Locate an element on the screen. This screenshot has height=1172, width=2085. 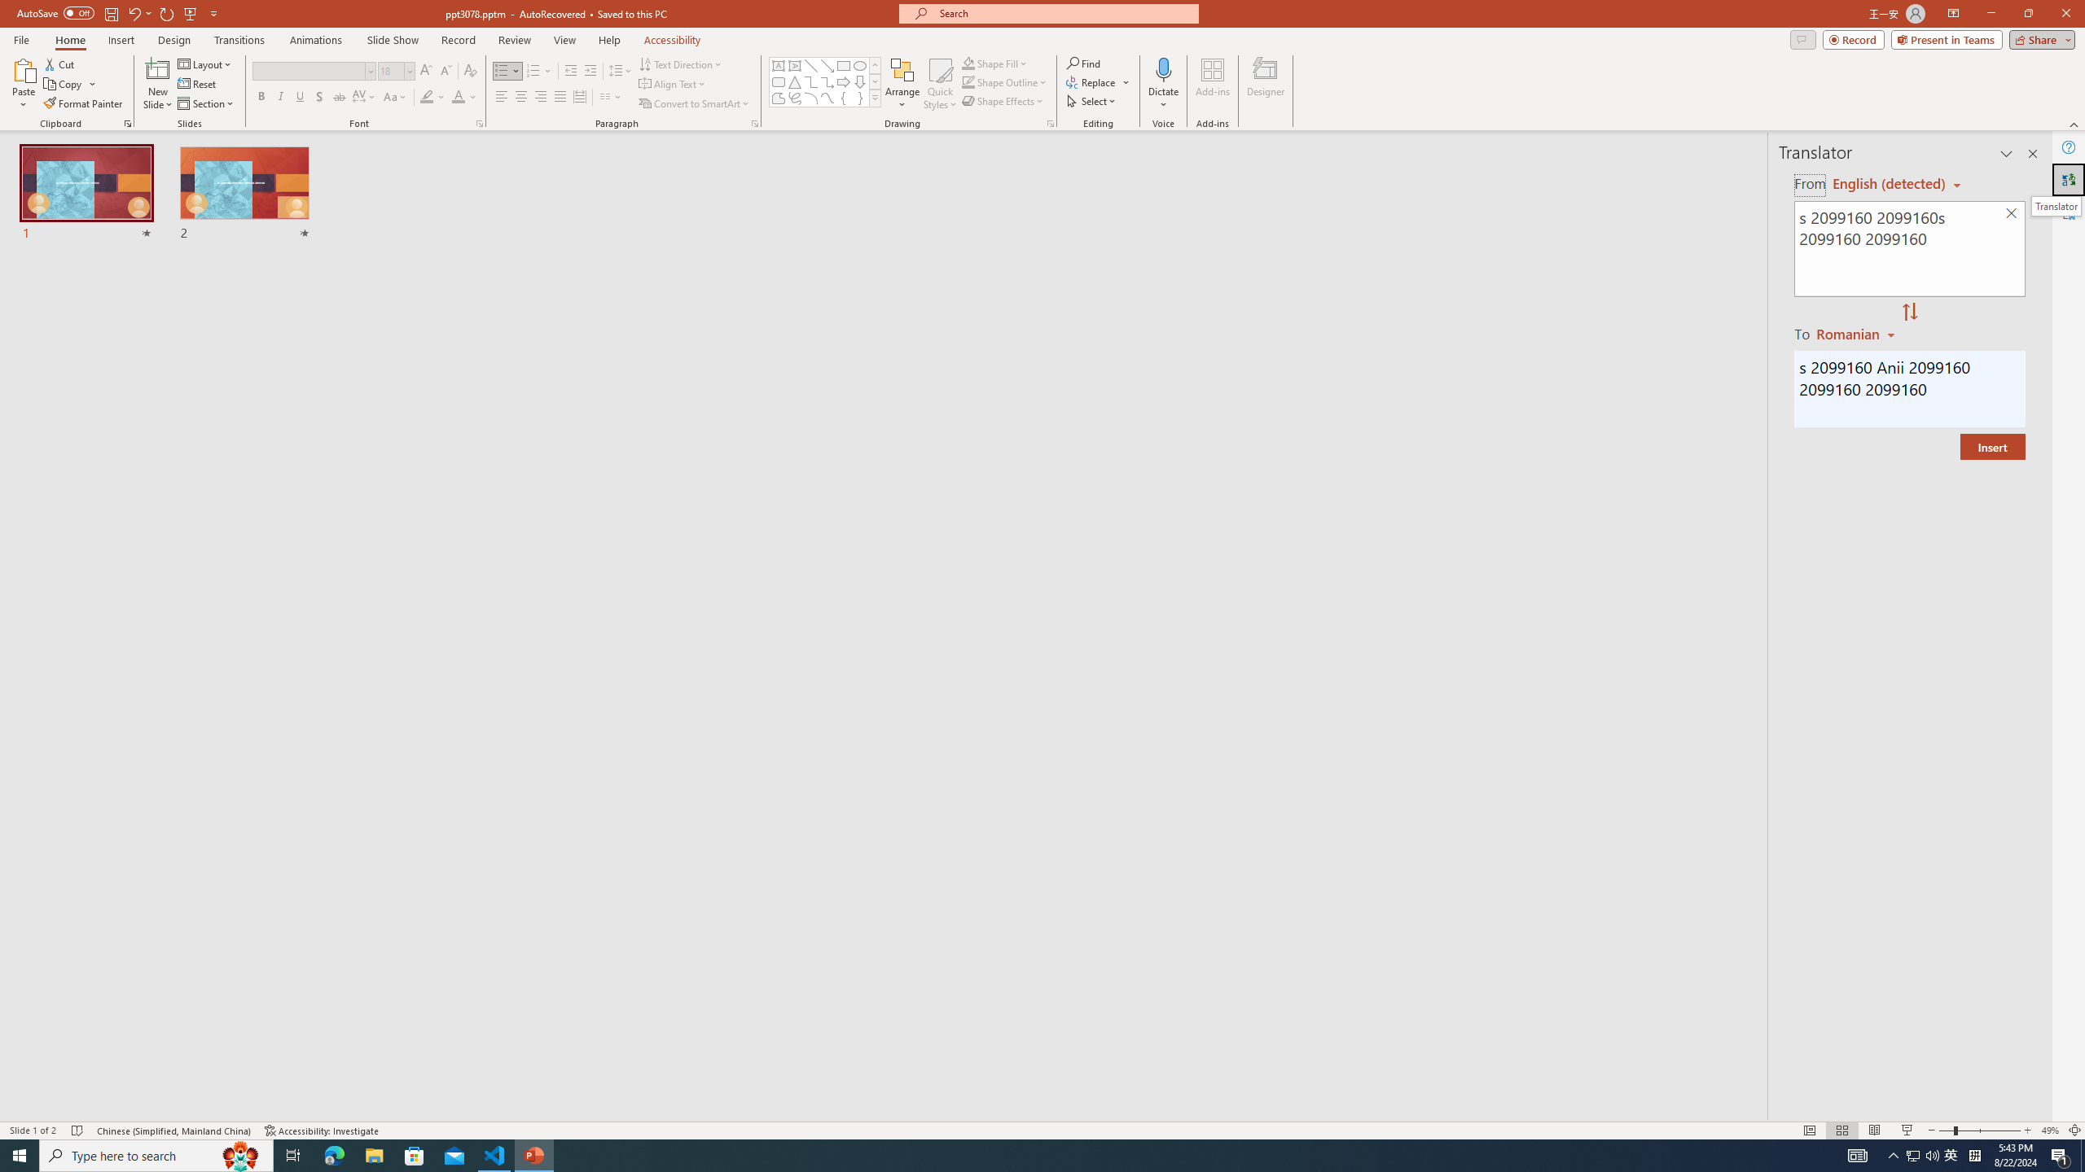
Clear text is located at coordinates (2012, 214).